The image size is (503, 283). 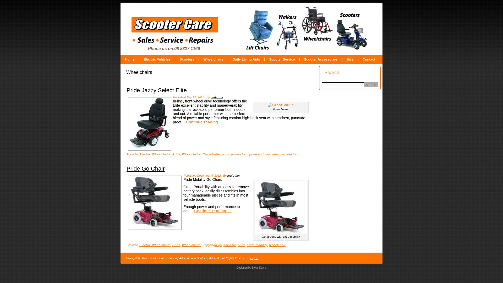 What do you see at coordinates (187, 59) in the screenshot?
I see `Scooters` at bounding box center [187, 59].